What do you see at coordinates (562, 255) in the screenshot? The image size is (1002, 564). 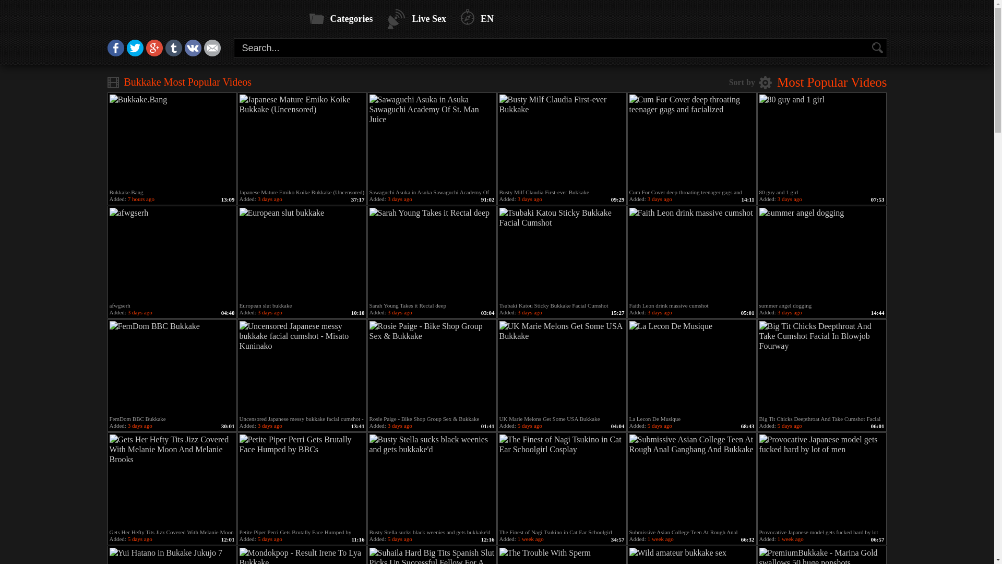 I see `Tsubaki Katou Sticky Bukkake Facial Cumshot` at bounding box center [562, 255].